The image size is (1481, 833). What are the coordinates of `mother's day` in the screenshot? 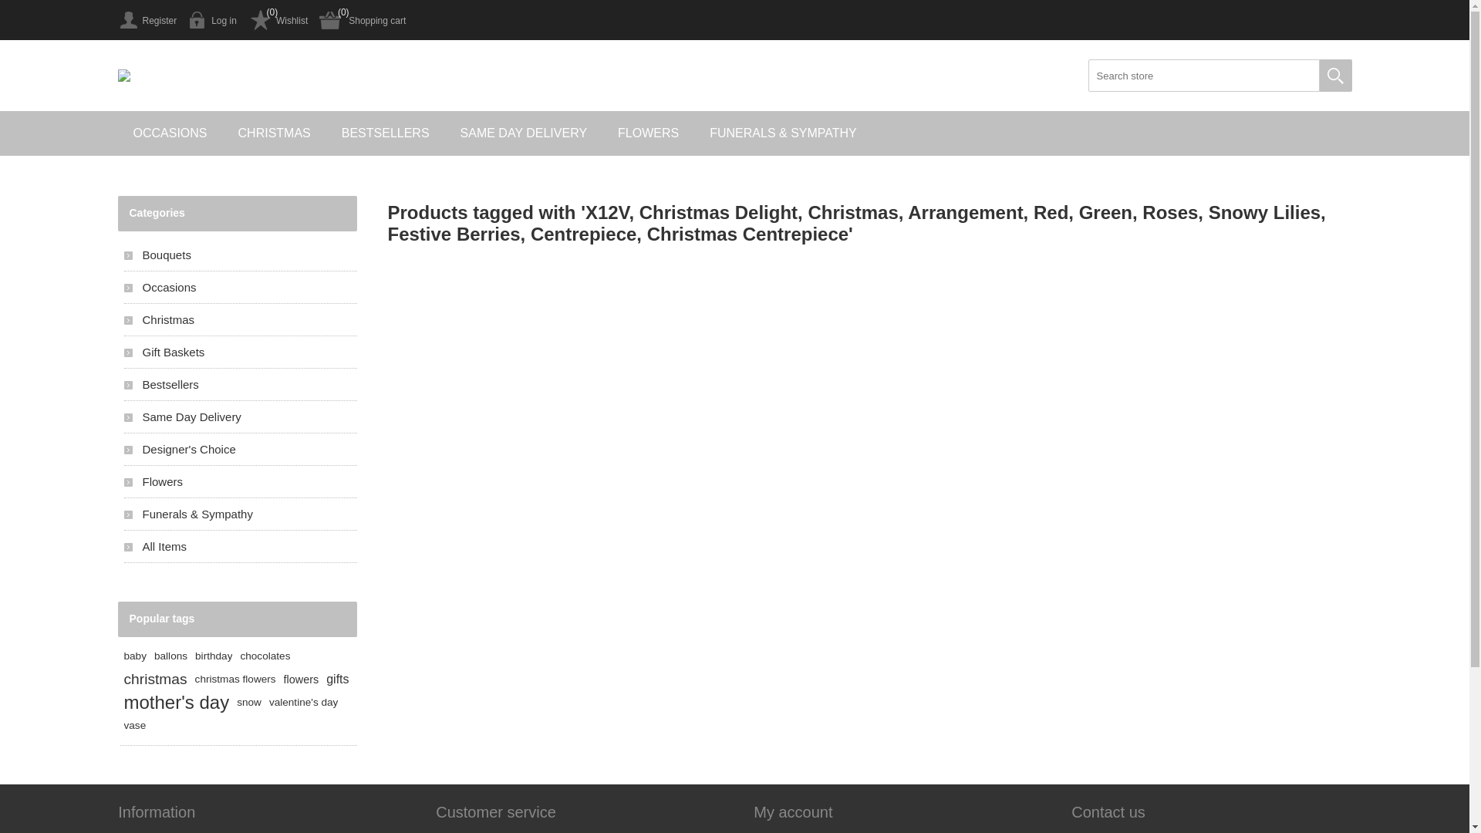 It's located at (176, 703).